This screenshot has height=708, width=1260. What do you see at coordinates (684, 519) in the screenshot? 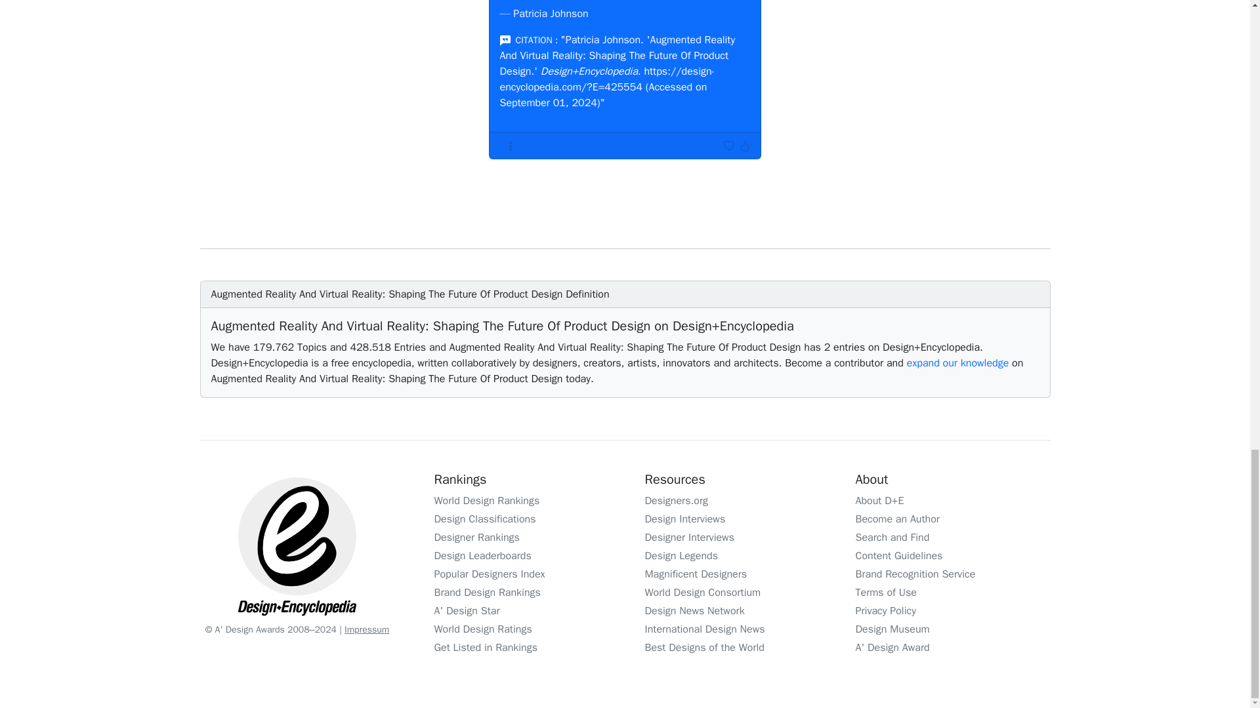
I see `Design Interviews` at bounding box center [684, 519].